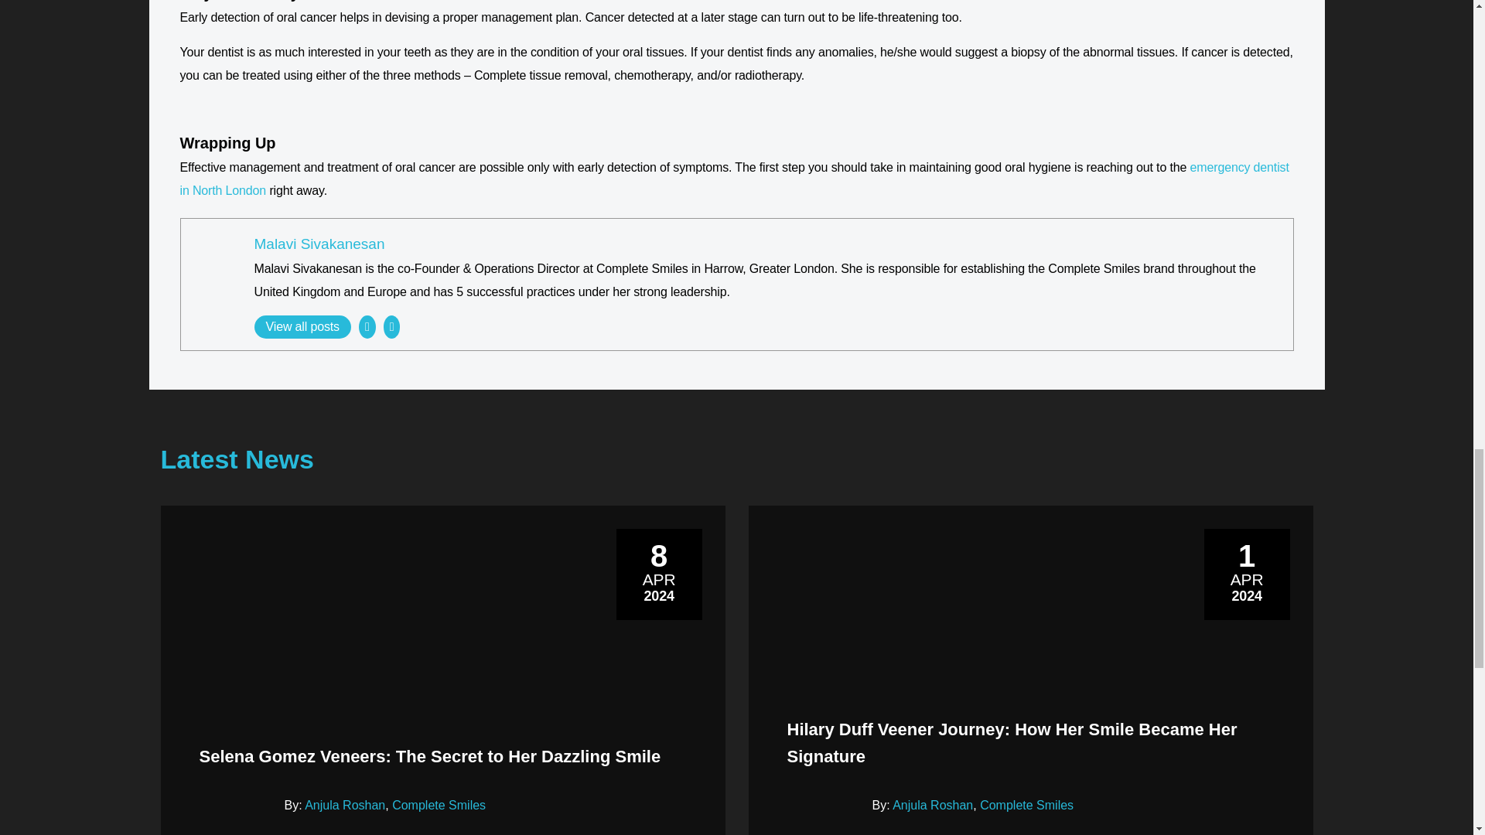 This screenshot has width=1485, height=835. Describe the element at coordinates (1027, 804) in the screenshot. I see `Posts by Complete Smiles` at that location.